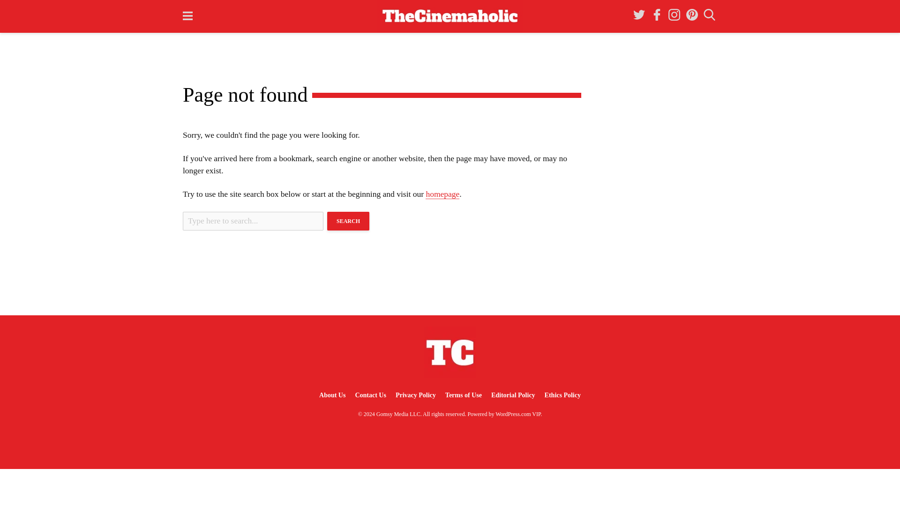  What do you see at coordinates (348, 221) in the screenshot?
I see `SEARCH` at bounding box center [348, 221].